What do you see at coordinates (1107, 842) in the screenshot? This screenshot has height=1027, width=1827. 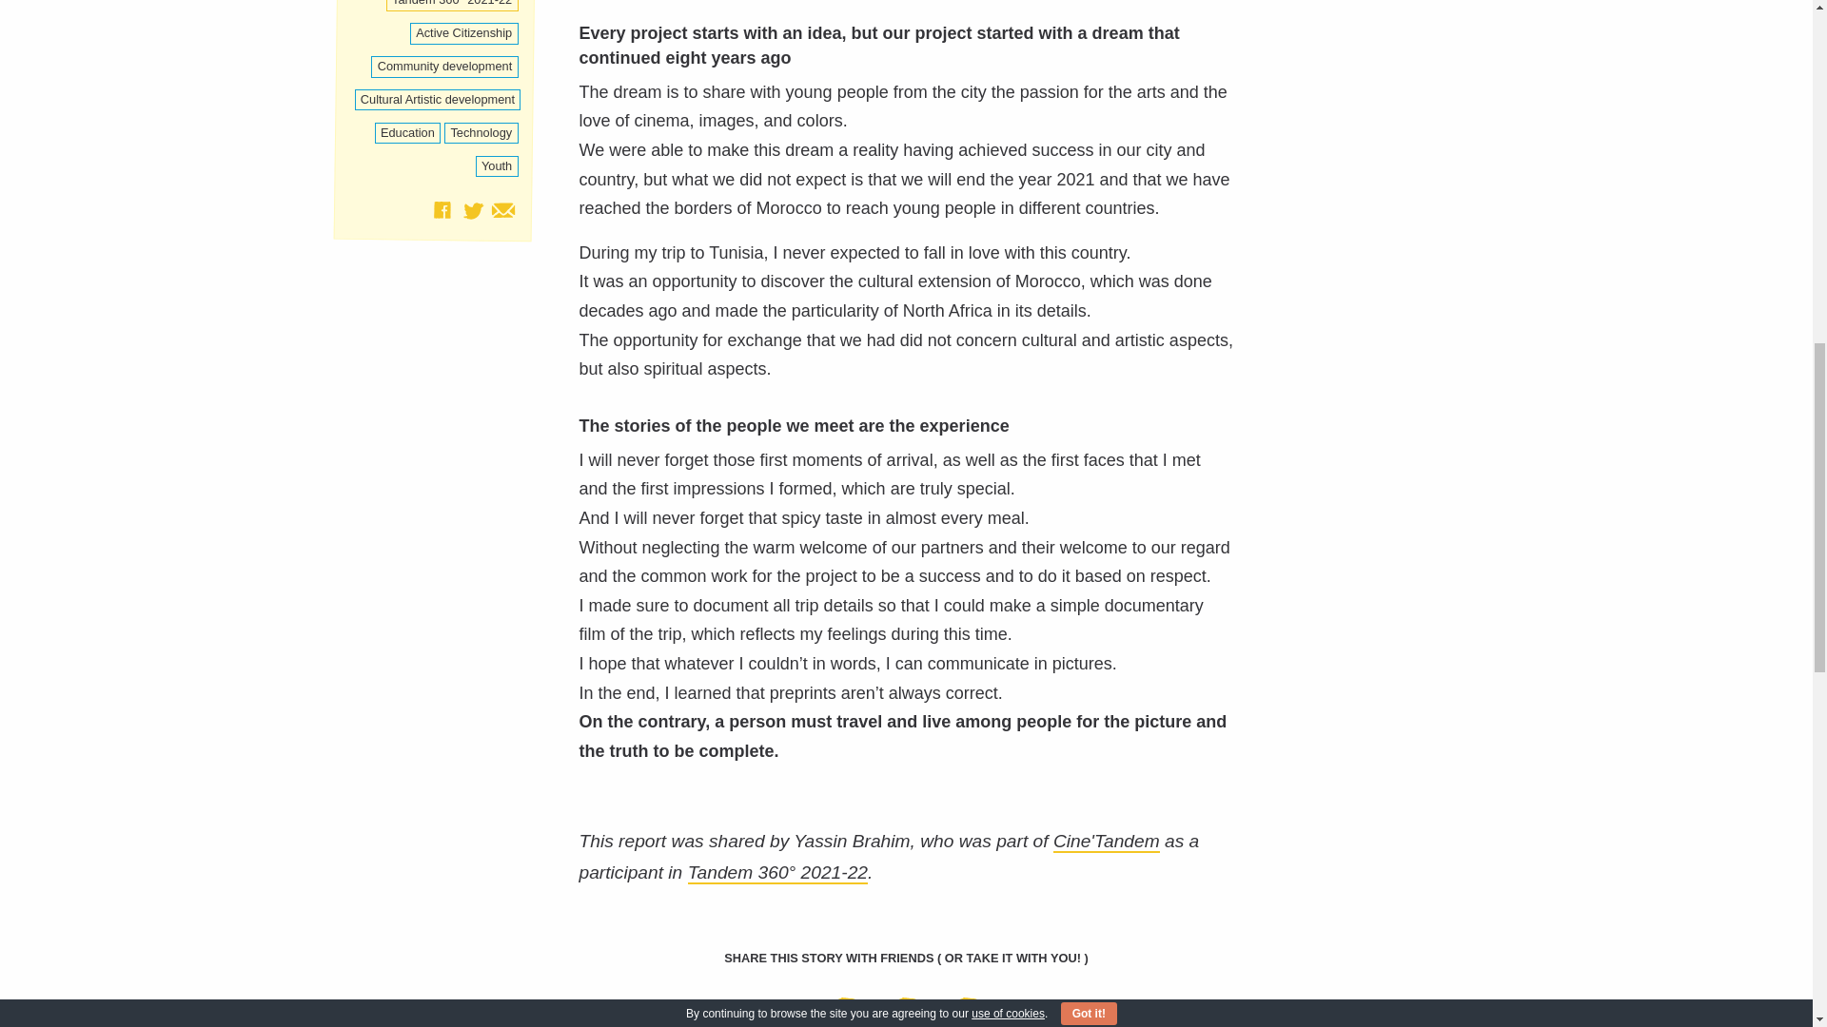 I see `Cine'Tandem` at bounding box center [1107, 842].